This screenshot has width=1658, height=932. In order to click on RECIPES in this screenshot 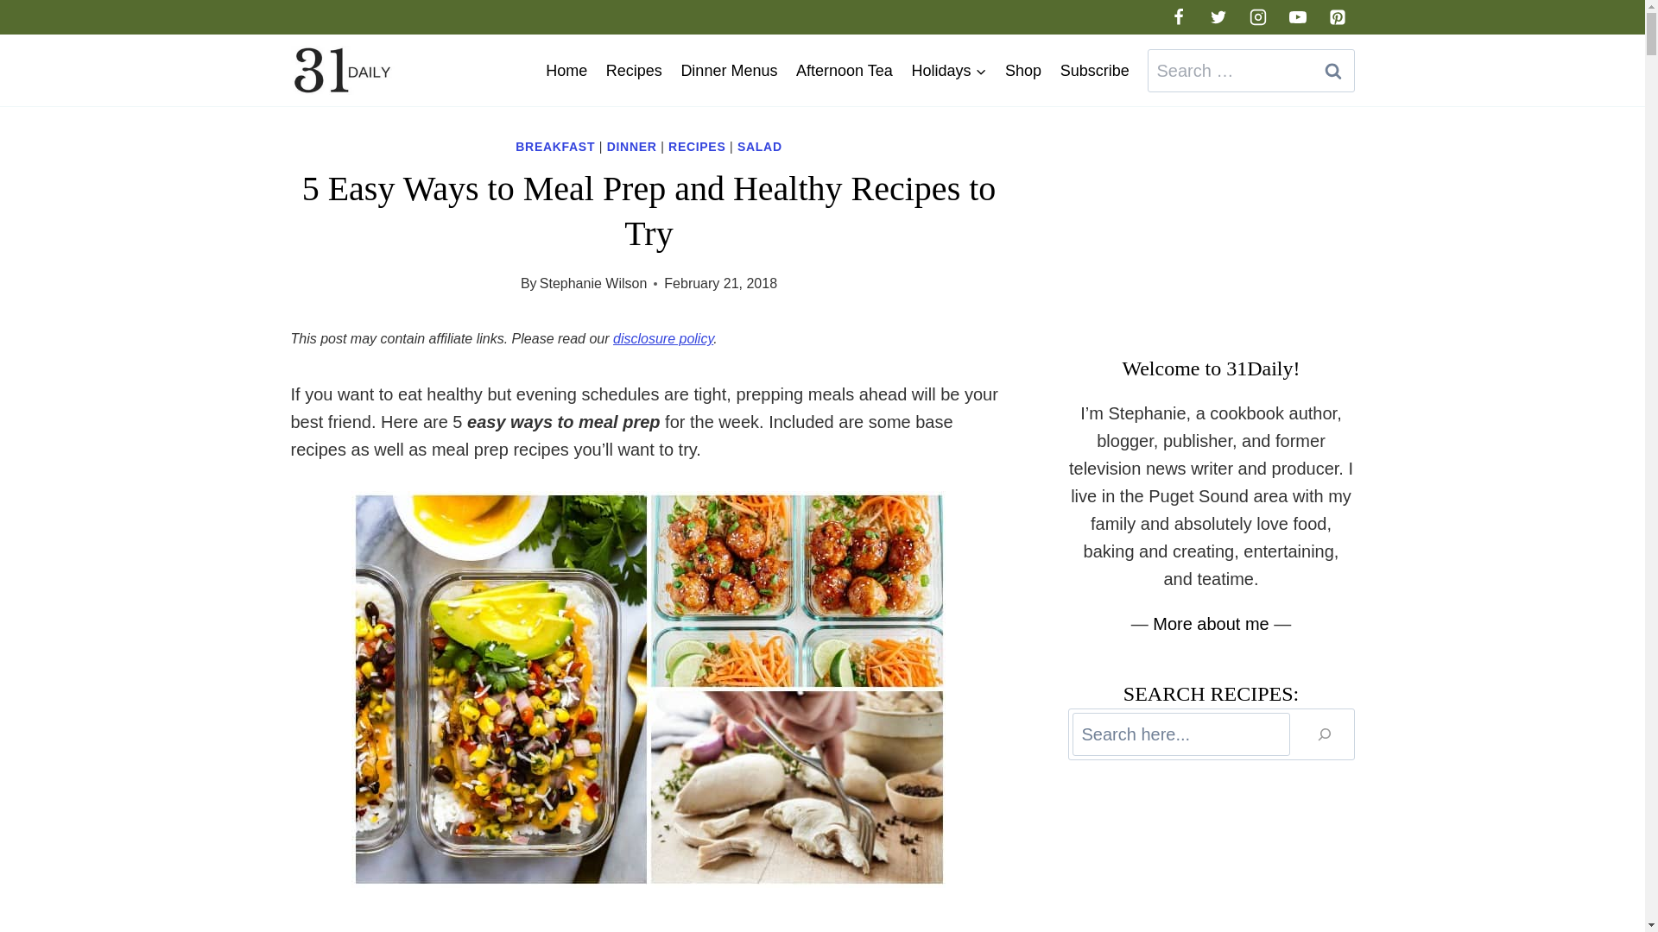, I will do `click(696, 147)`.